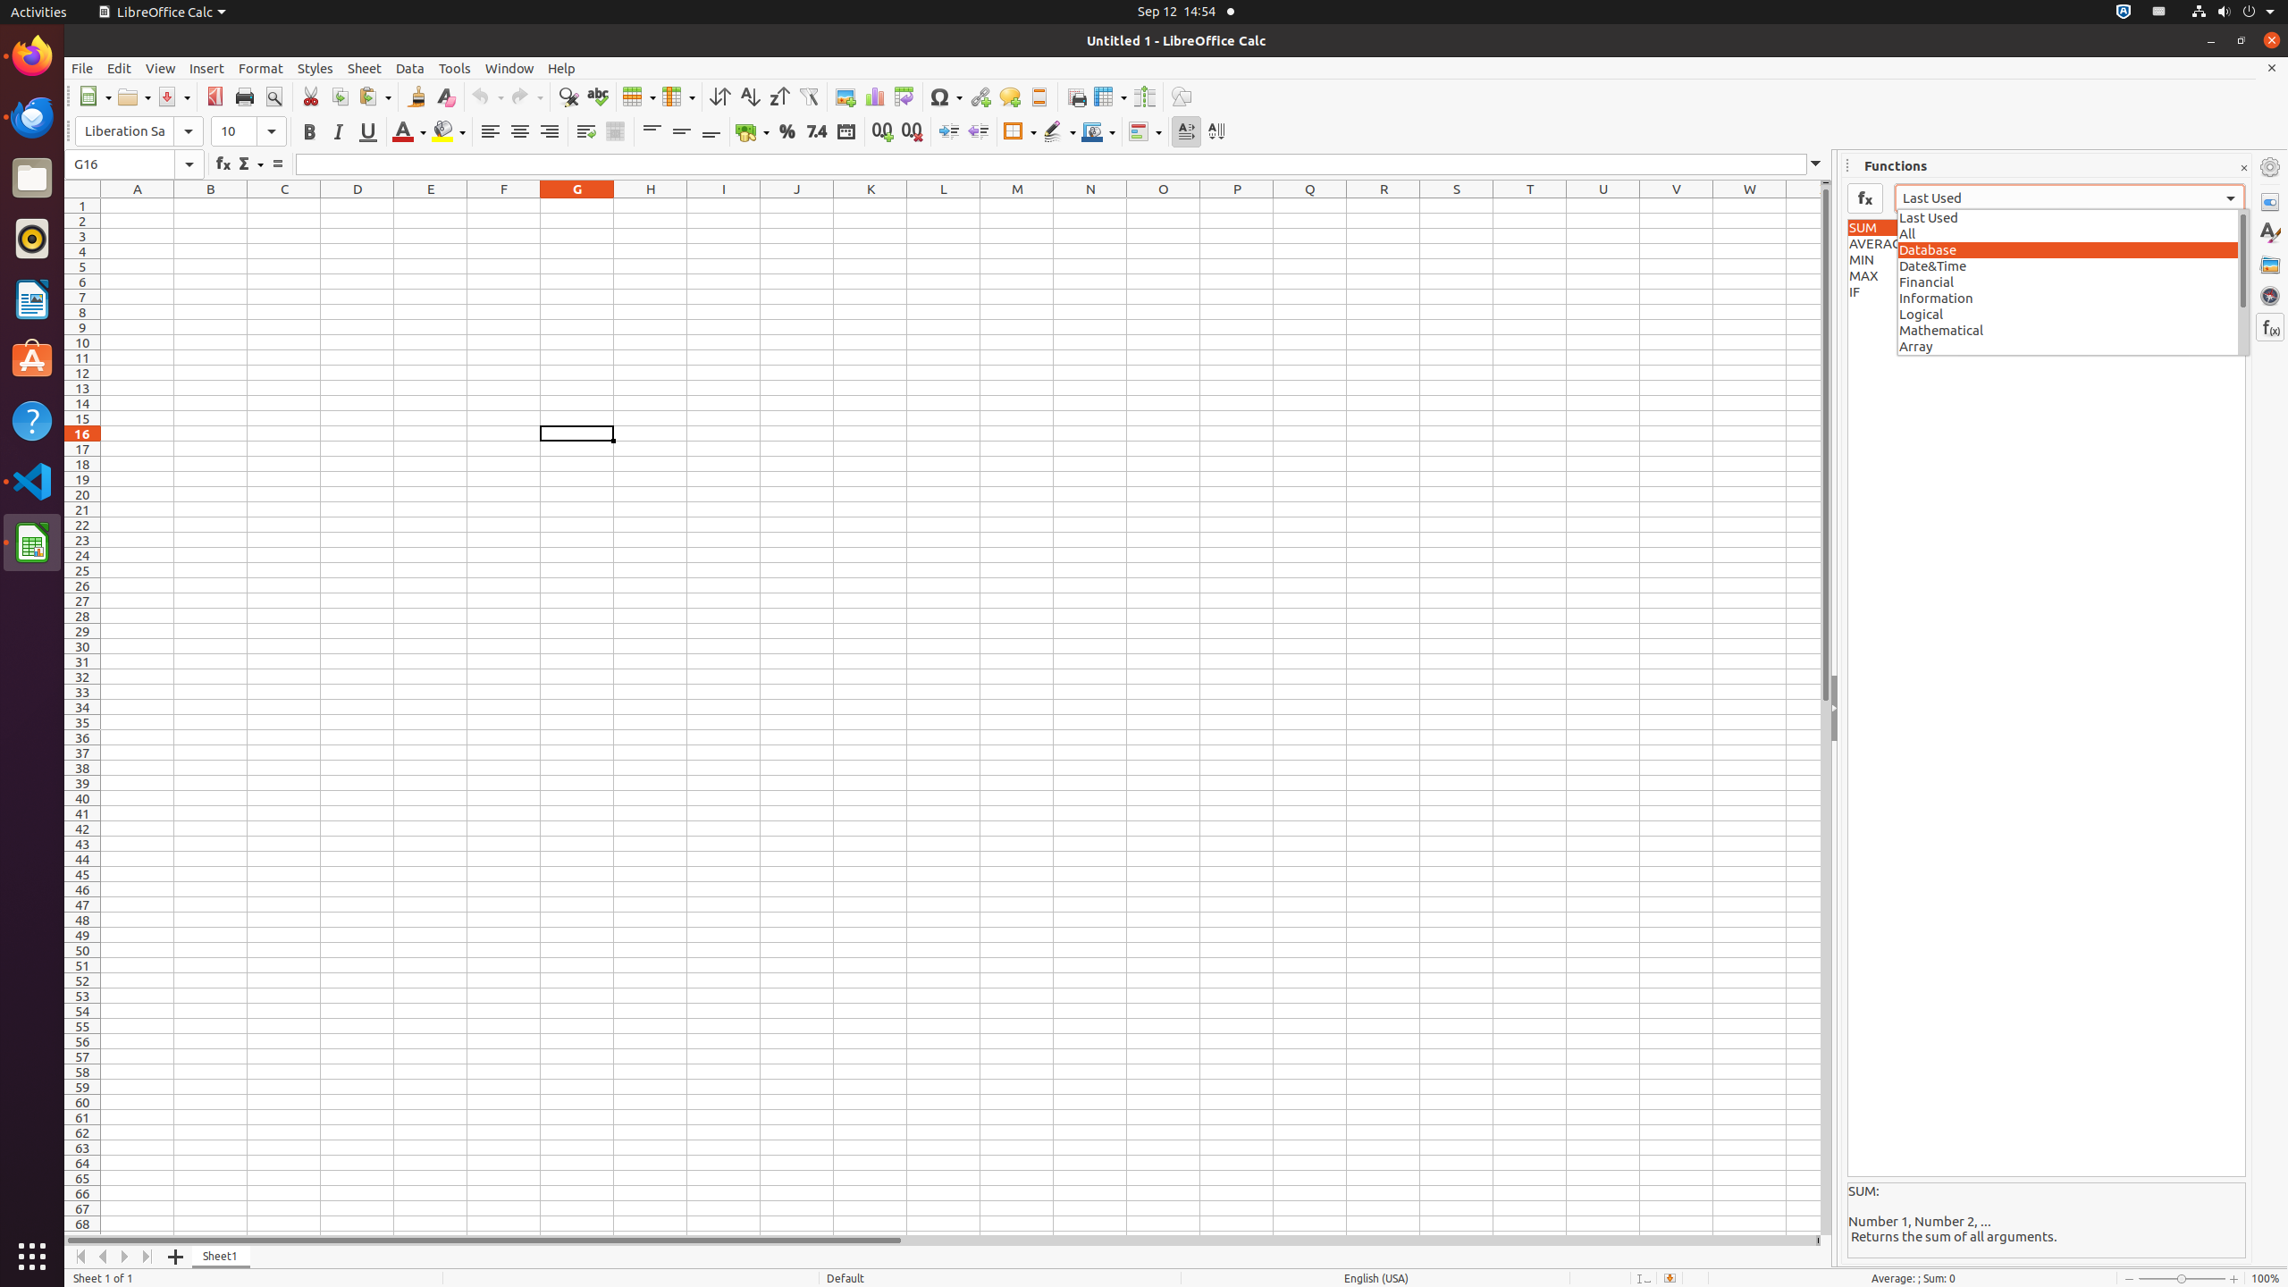  What do you see at coordinates (340, 97) in the screenshot?
I see `Copy` at bounding box center [340, 97].